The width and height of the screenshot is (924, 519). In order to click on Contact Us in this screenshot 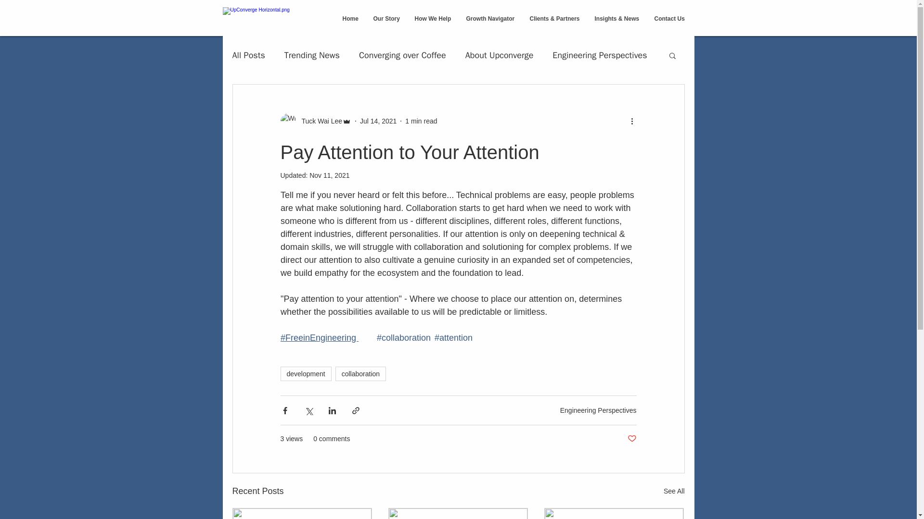, I will do `click(669, 18)`.